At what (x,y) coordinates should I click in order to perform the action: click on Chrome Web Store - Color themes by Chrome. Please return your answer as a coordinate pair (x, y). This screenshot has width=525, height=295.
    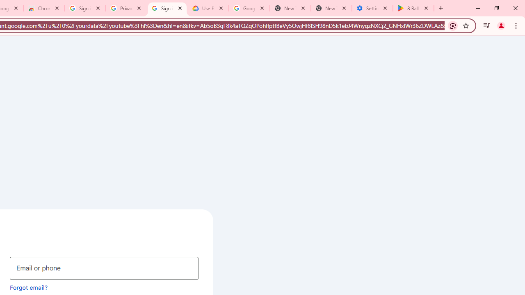
    Looking at the image, I should click on (44, 8).